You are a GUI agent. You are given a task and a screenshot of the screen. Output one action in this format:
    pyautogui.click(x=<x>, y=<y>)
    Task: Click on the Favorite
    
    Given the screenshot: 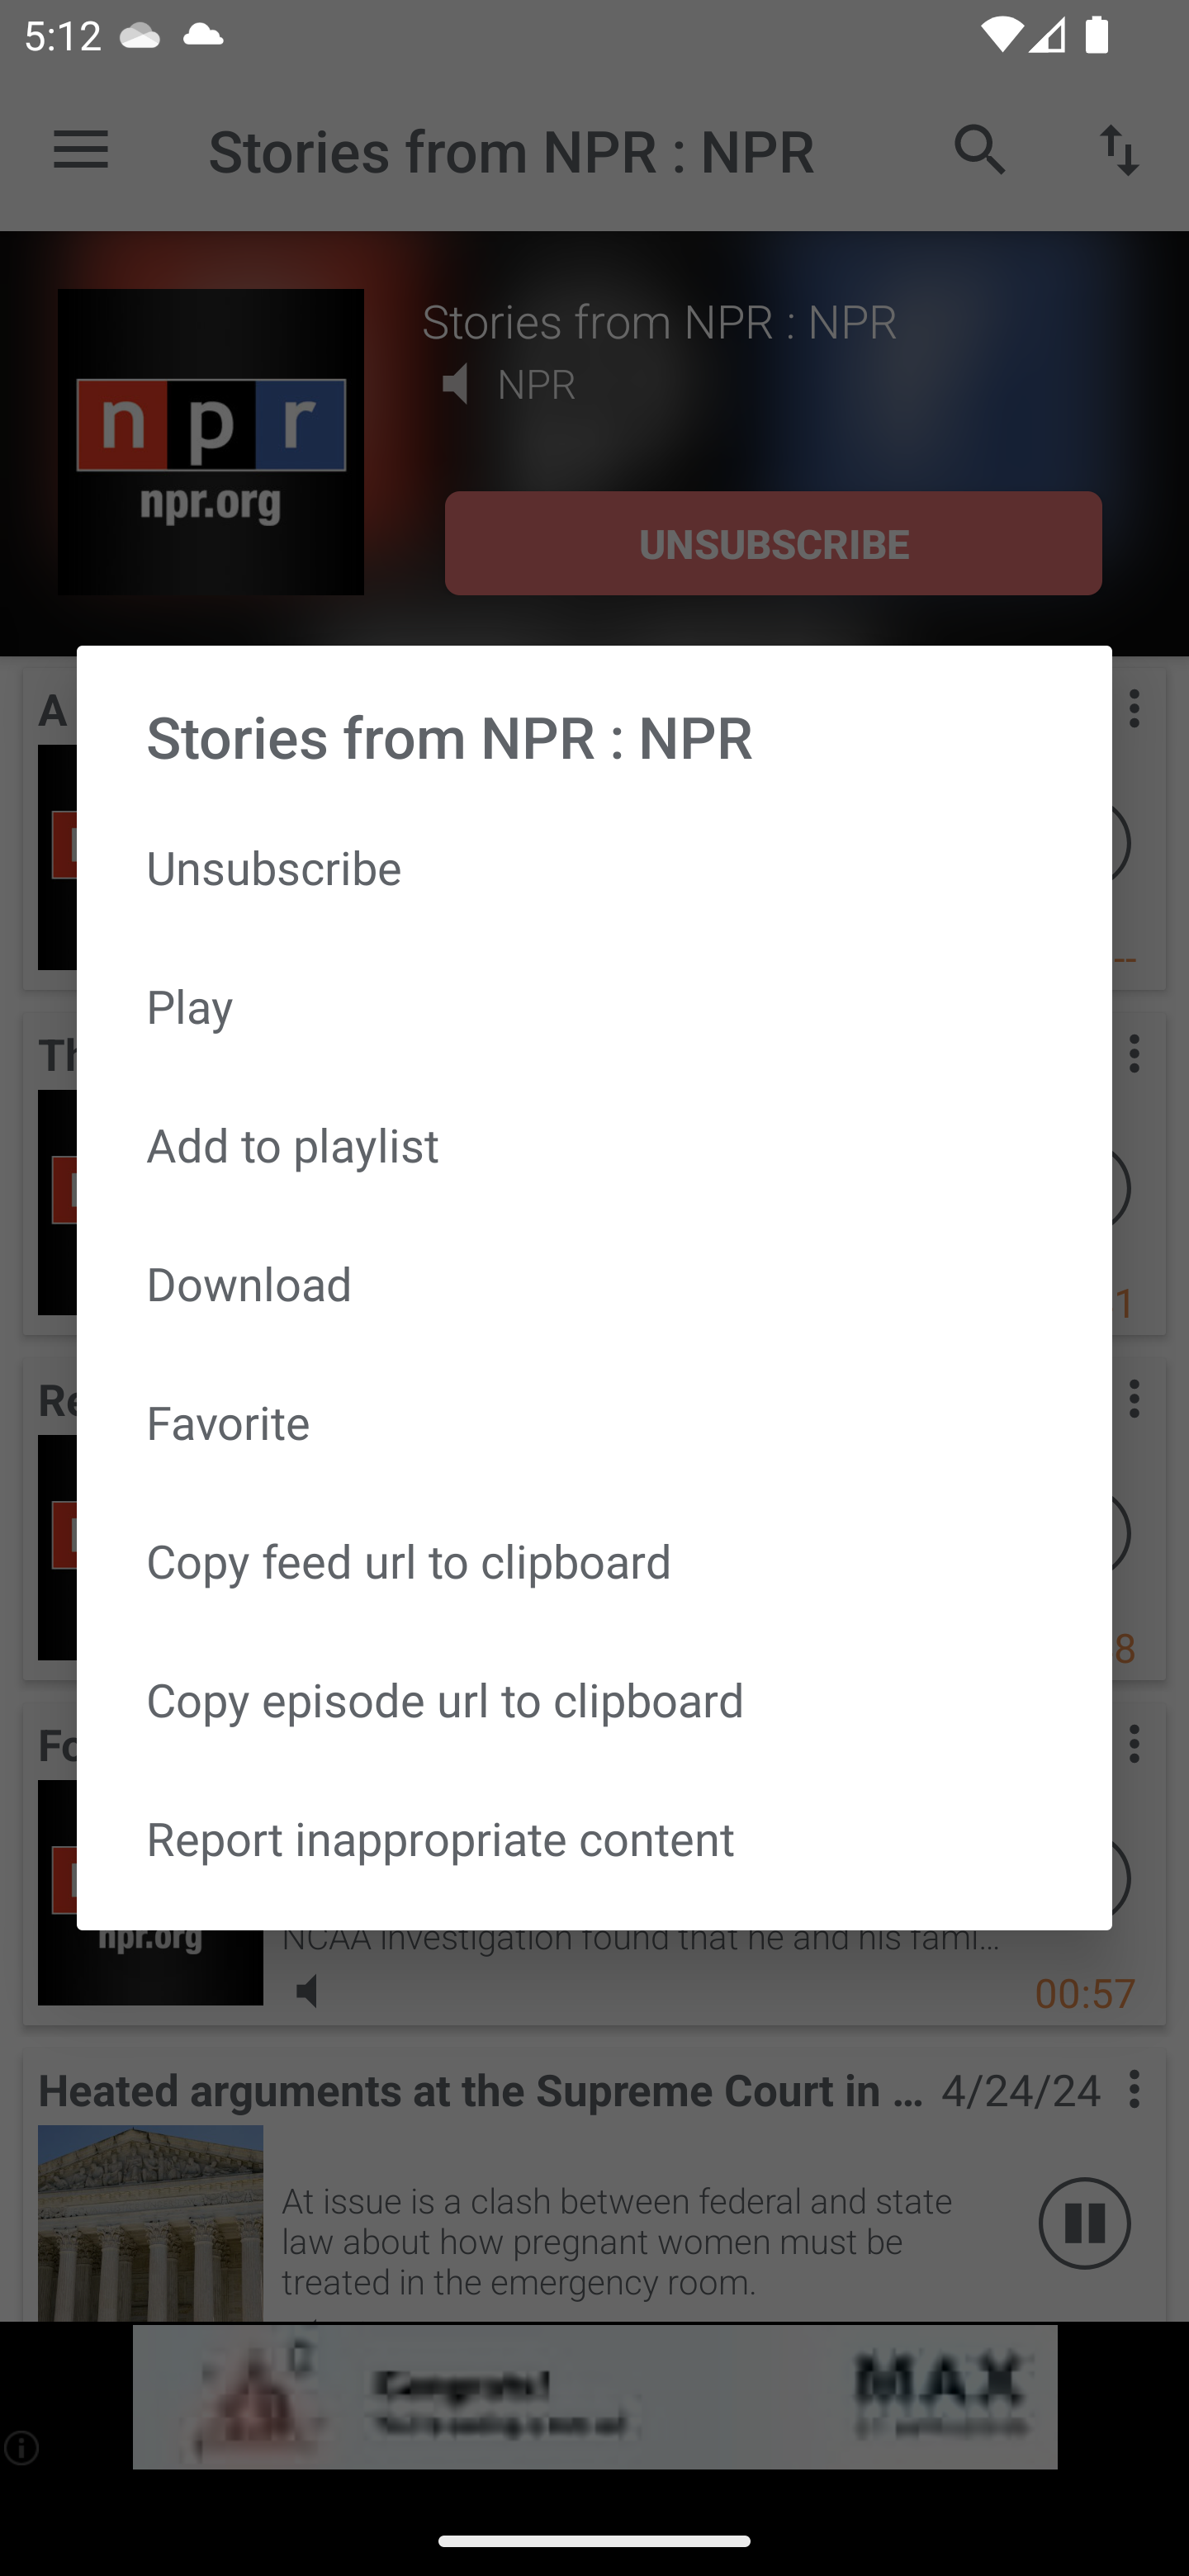 What is the action you would take?
    pyautogui.click(x=594, y=1422)
    